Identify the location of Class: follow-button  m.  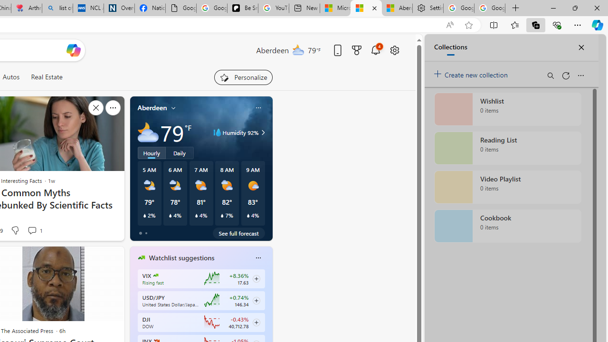
(256, 322).